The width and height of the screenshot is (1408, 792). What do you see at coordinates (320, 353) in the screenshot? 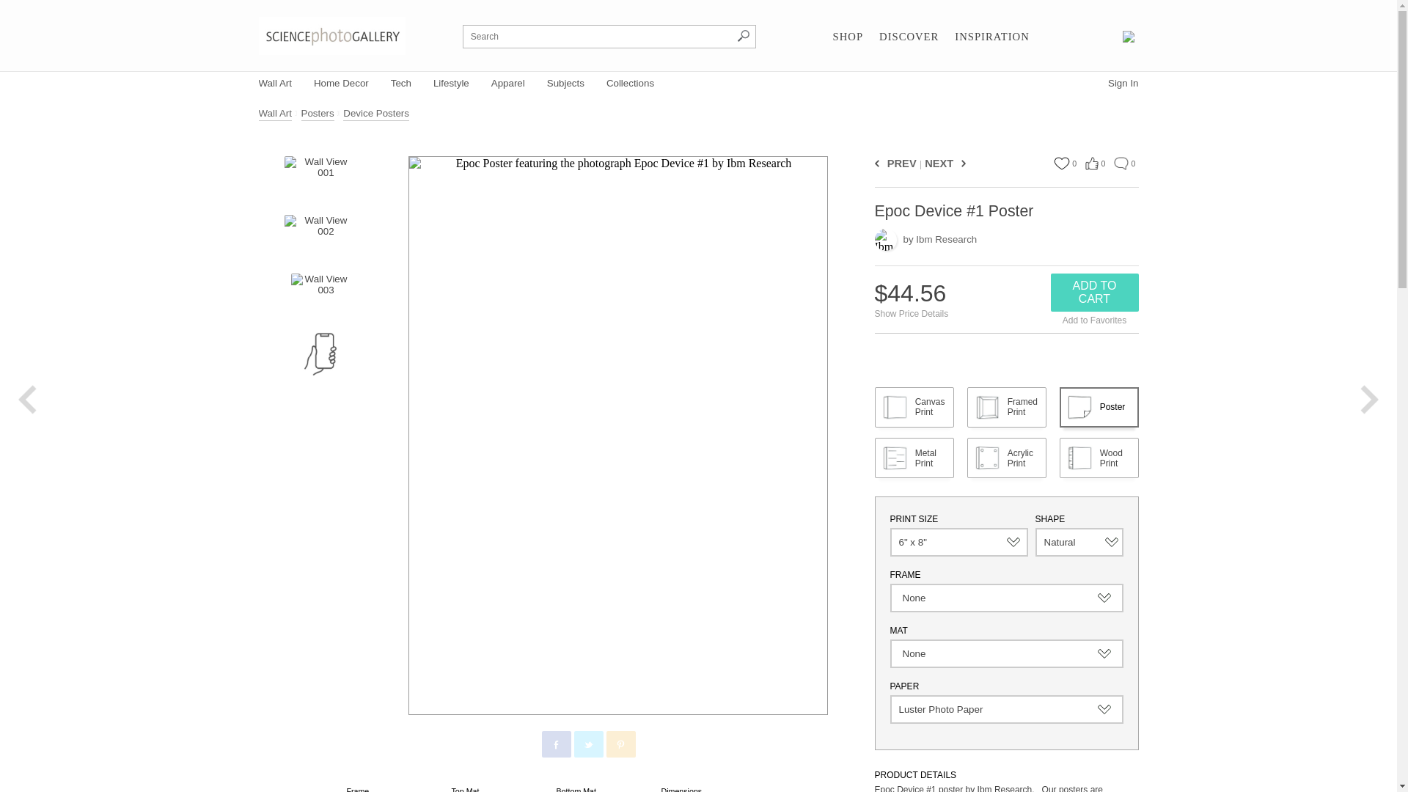
I see `Launch Mobile App` at bounding box center [320, 353].